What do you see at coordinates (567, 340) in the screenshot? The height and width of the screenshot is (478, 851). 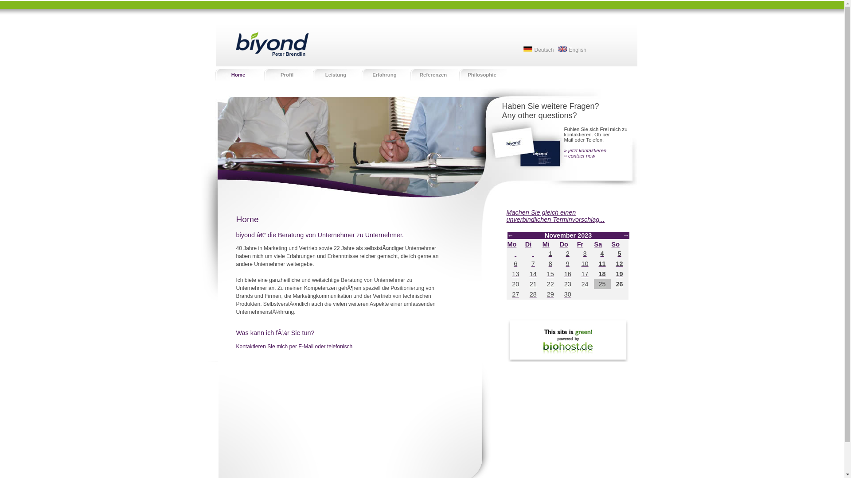 I see `biohostlogo` at bounding box center [567, 340].